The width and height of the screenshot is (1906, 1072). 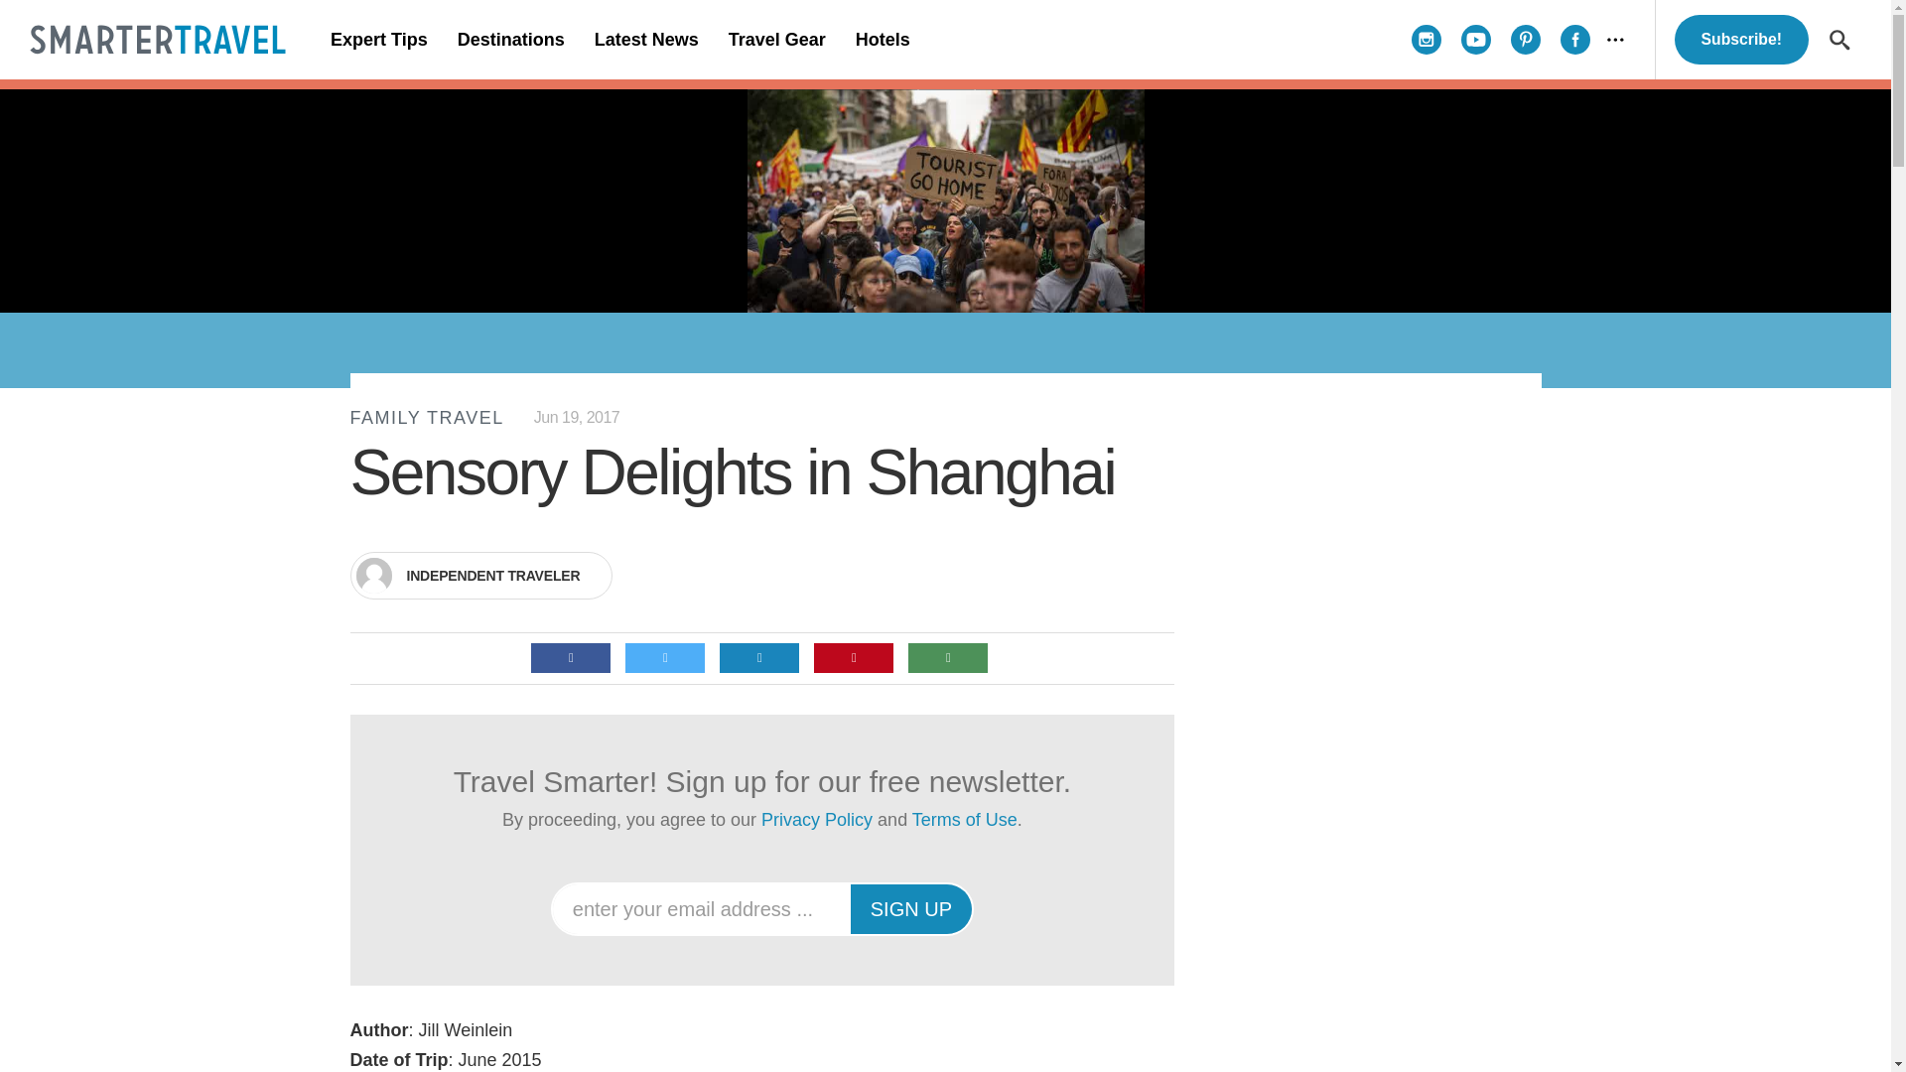 I want to click on Latest News, so click(x=645, y=40).